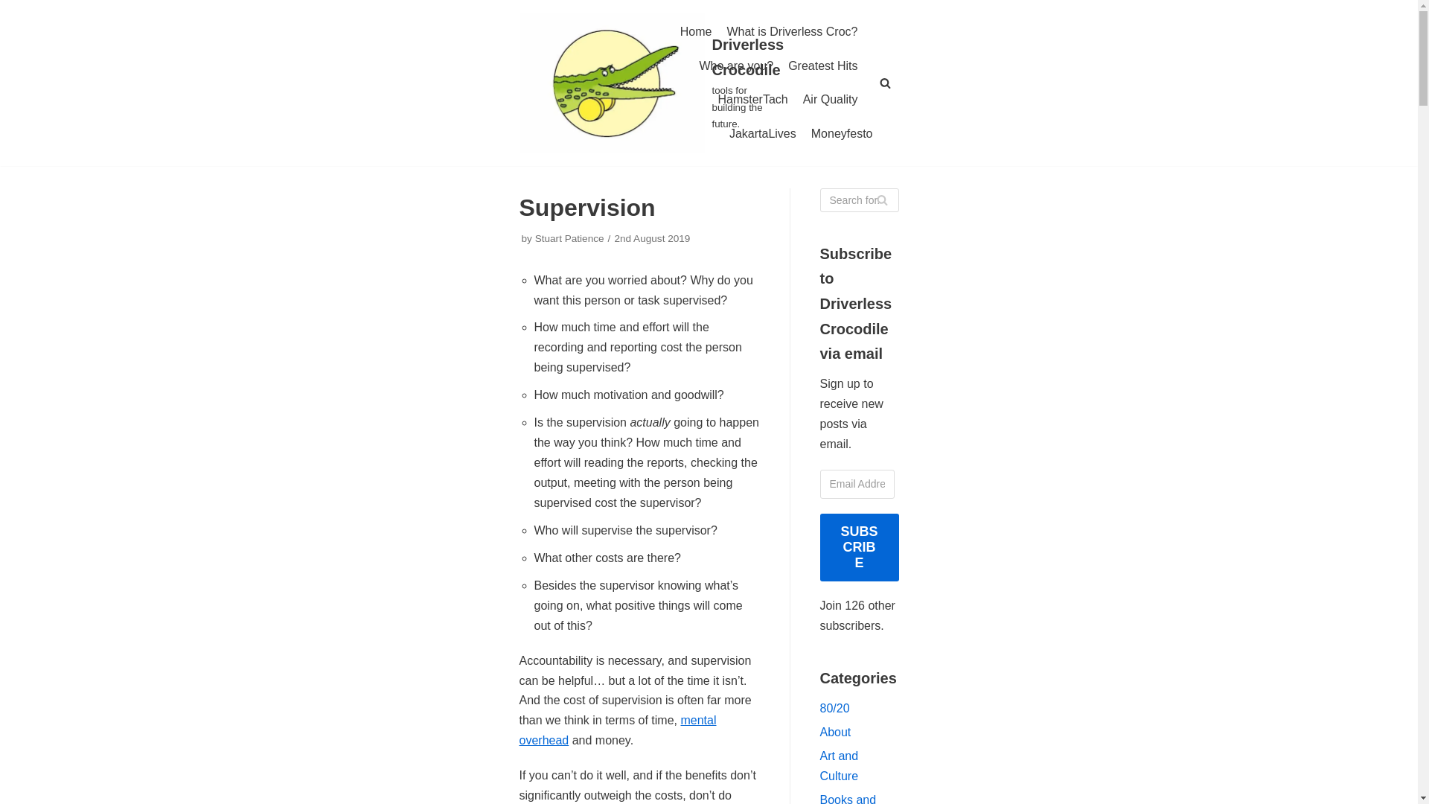 This screenshot has height=804, width=1429. I want to click on HamsterTach, so click(752, 99).